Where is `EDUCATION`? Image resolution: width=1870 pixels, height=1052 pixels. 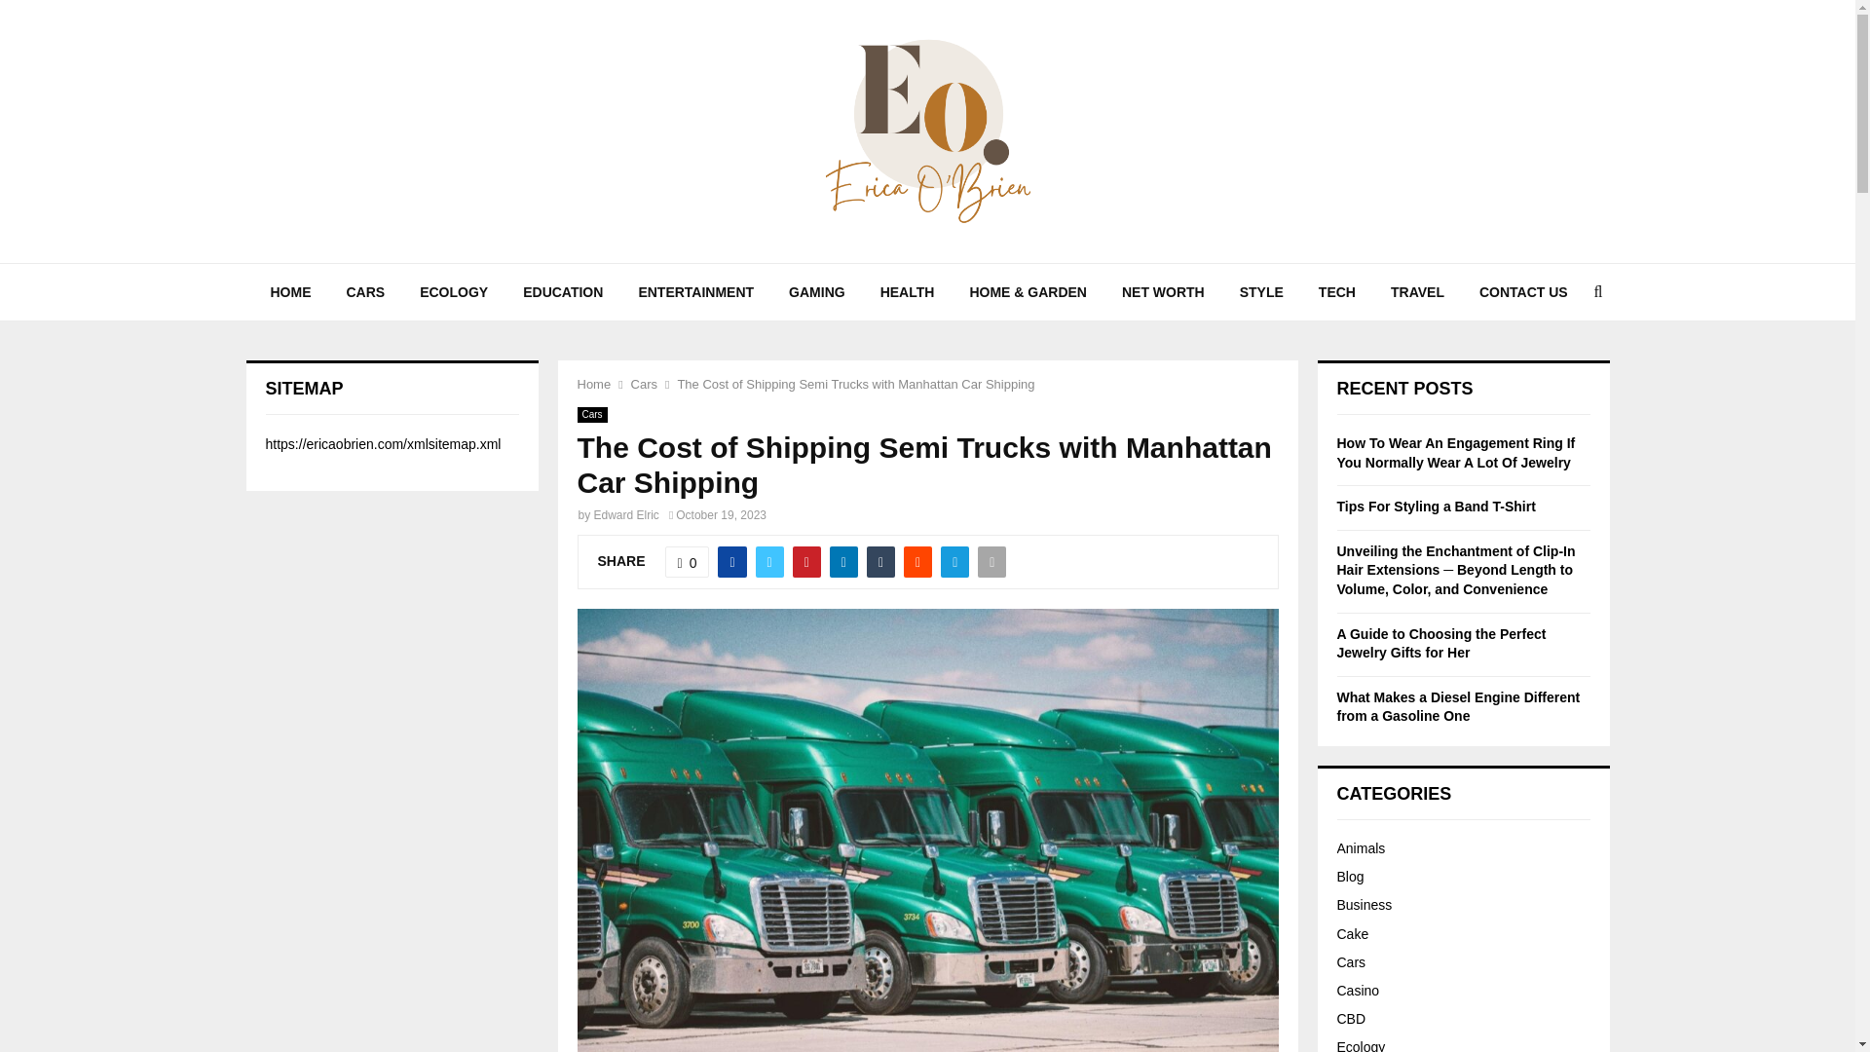
EDUCATION is located at coordinates (563, 292).